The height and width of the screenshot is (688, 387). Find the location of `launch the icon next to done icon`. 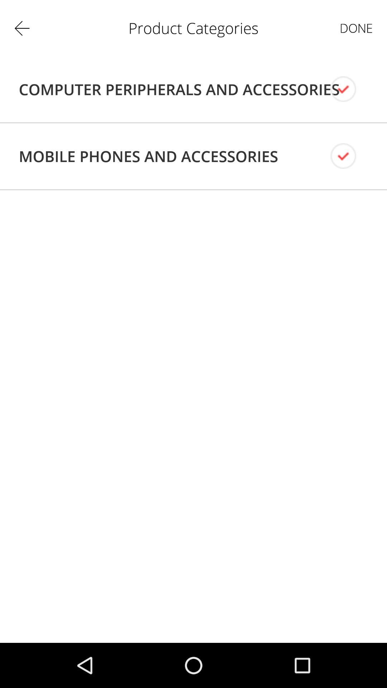

launch the icon next to done icon is located at coordinates (179, 89).